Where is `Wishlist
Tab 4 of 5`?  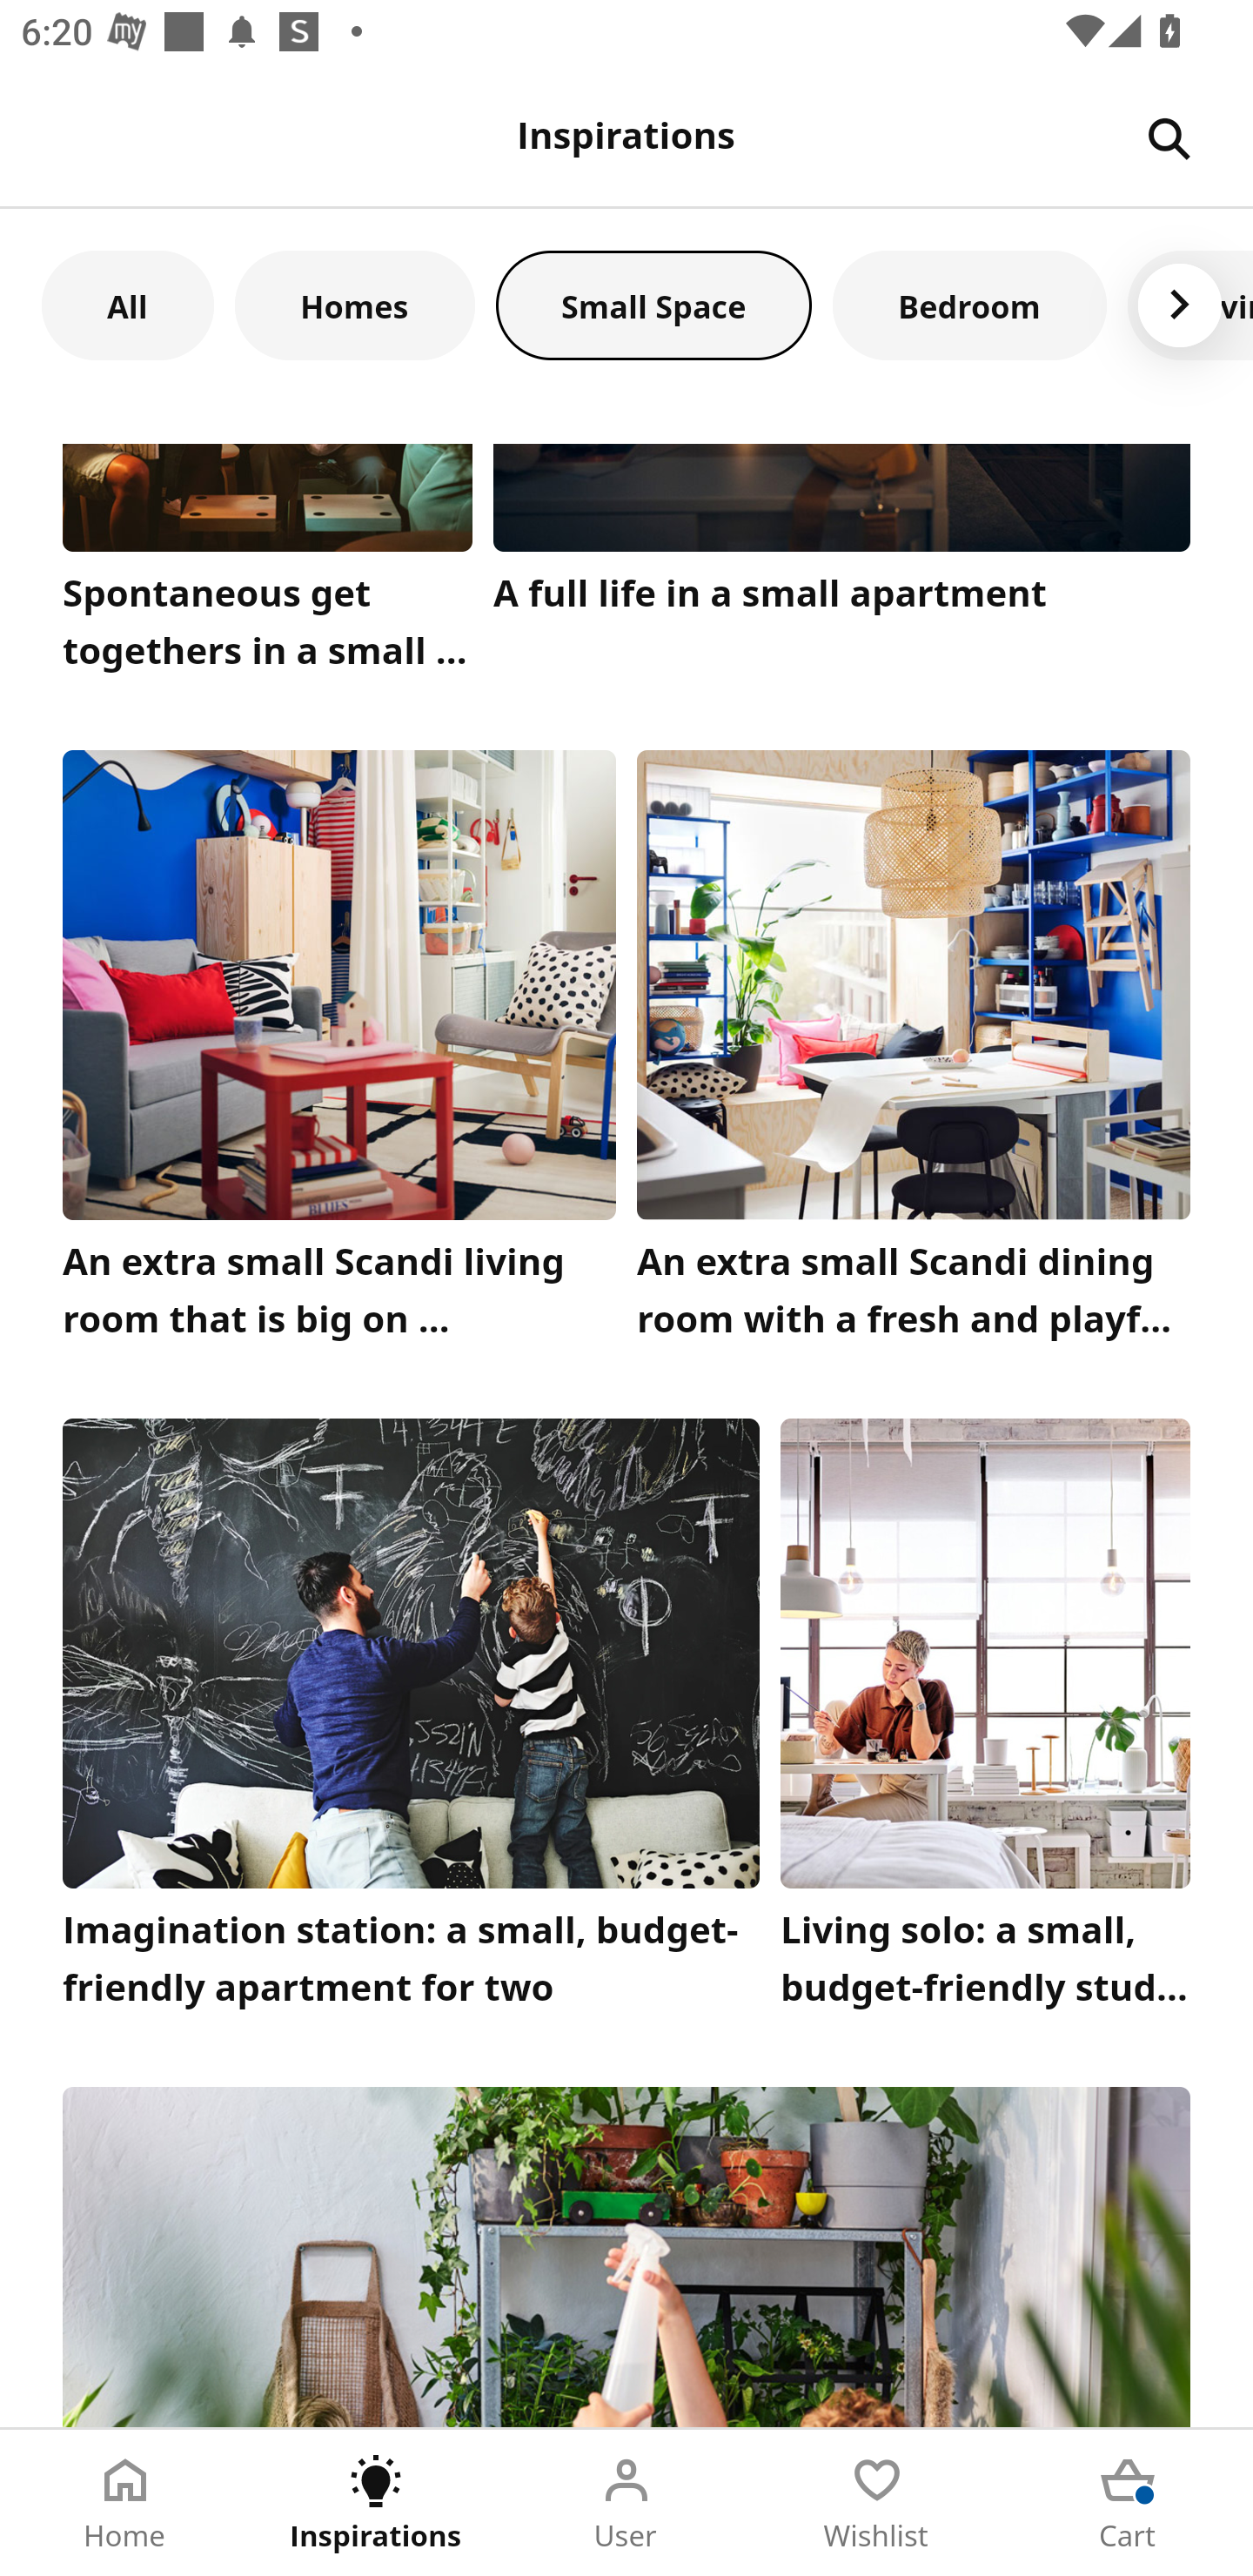 Wishlist
Tab 4 of 5 is located at coordinates (877, 2503).